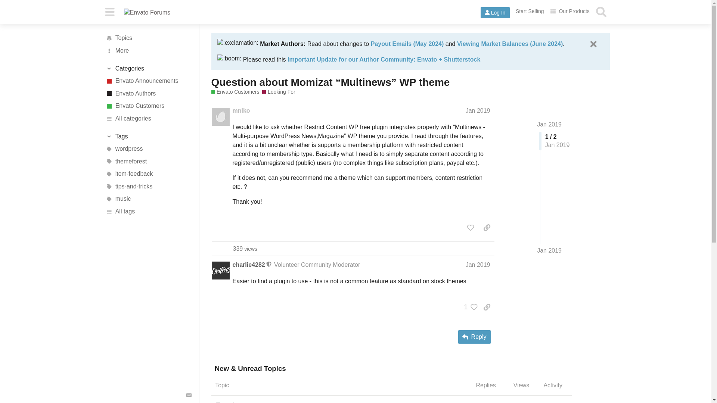 The width and height of the screenshot is (717, 403). I want to click on mniko, so click(241, 110).